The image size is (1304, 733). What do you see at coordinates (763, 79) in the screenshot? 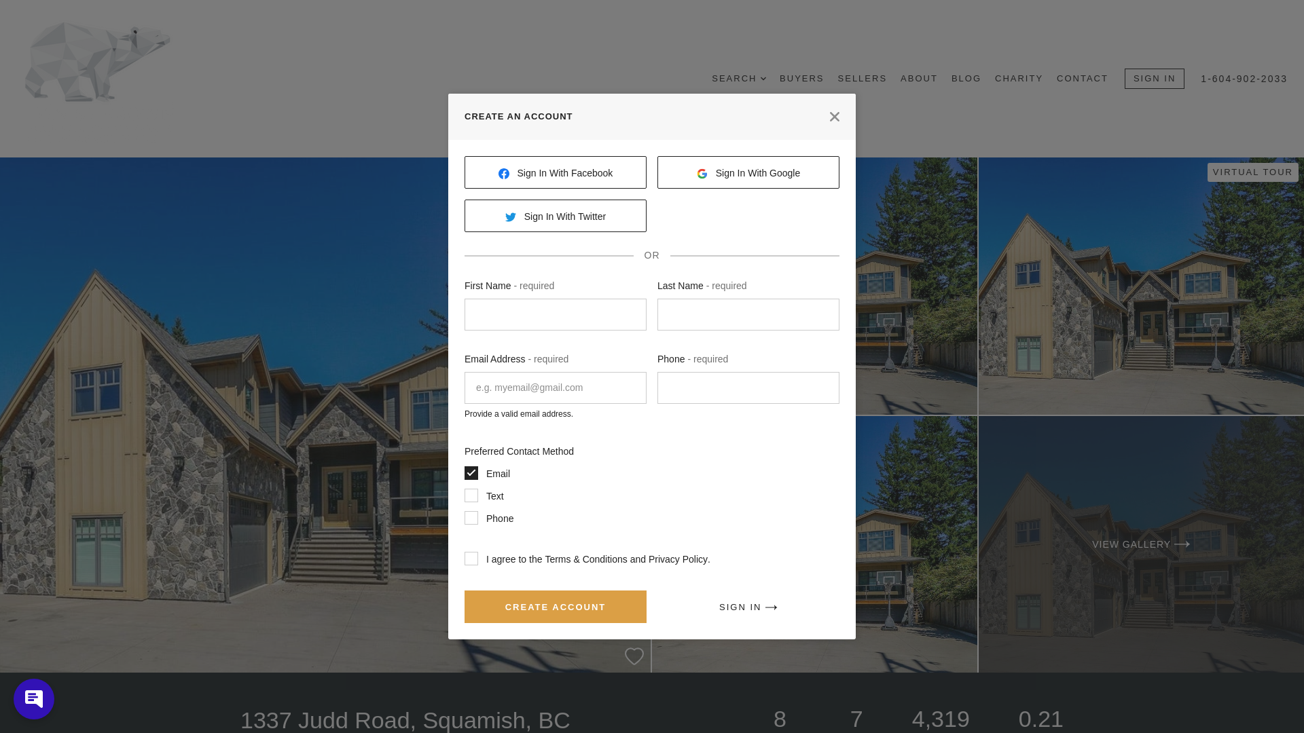
I see `DROPDOWN ARROW` at bounding box center [763, 79].